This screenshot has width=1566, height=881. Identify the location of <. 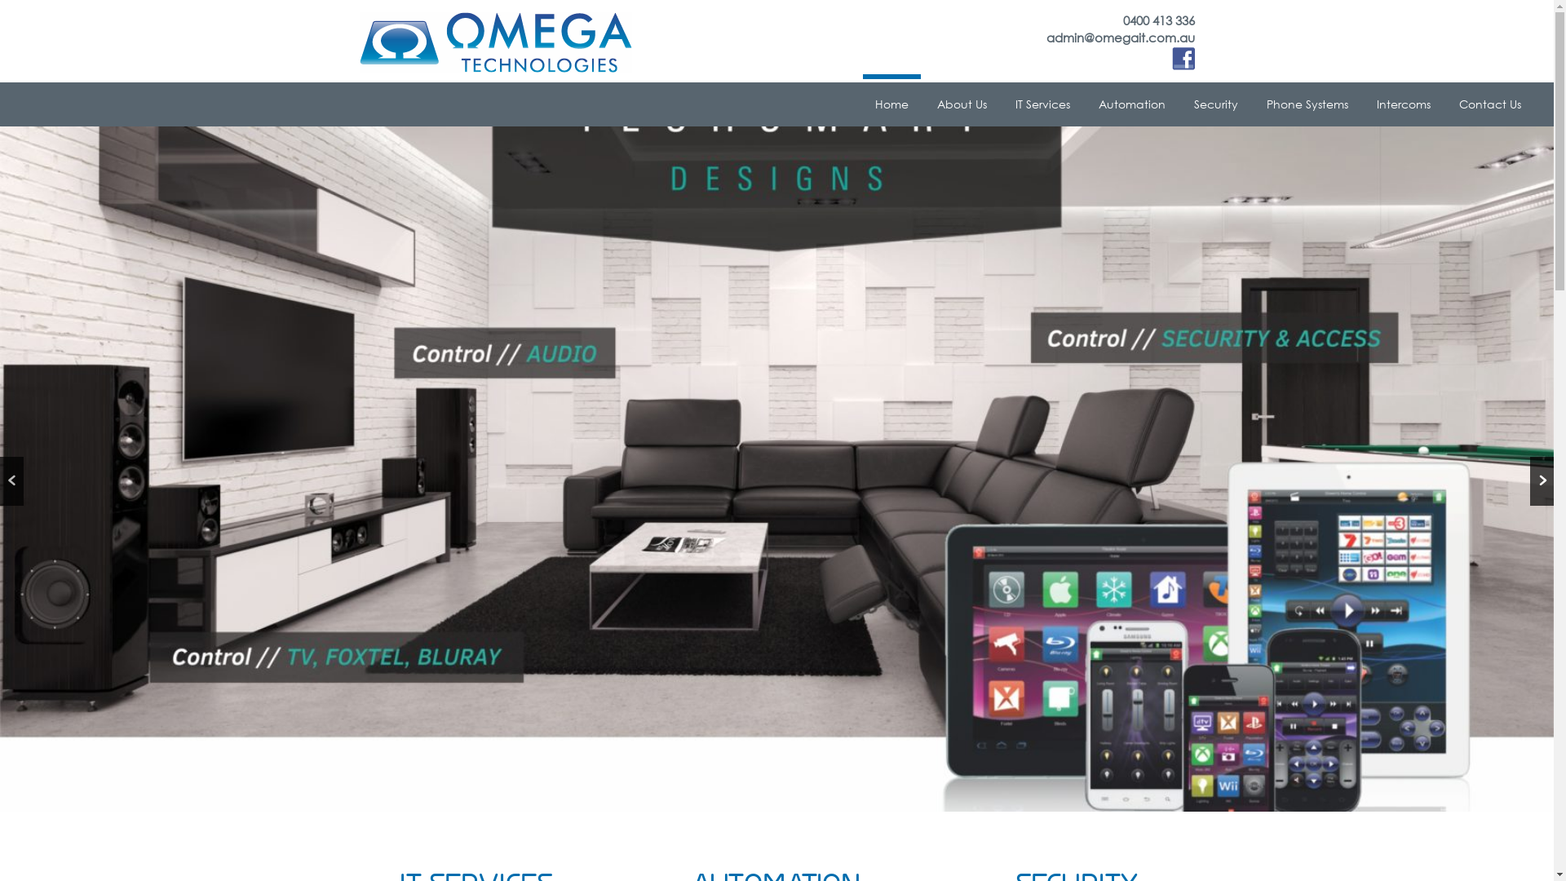
(11, 481).